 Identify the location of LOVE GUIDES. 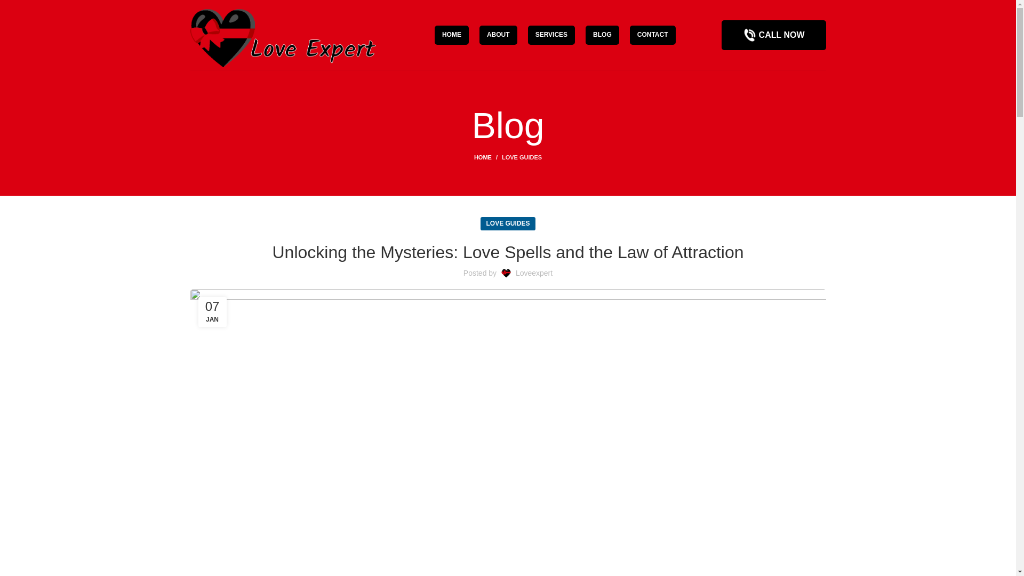
(507, 224).